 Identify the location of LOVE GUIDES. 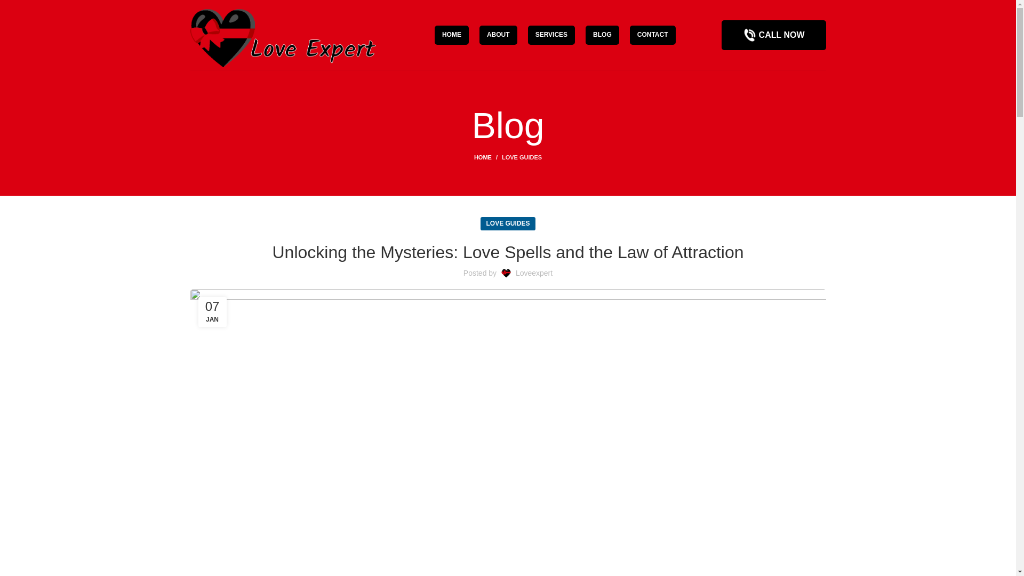
(507, 224).